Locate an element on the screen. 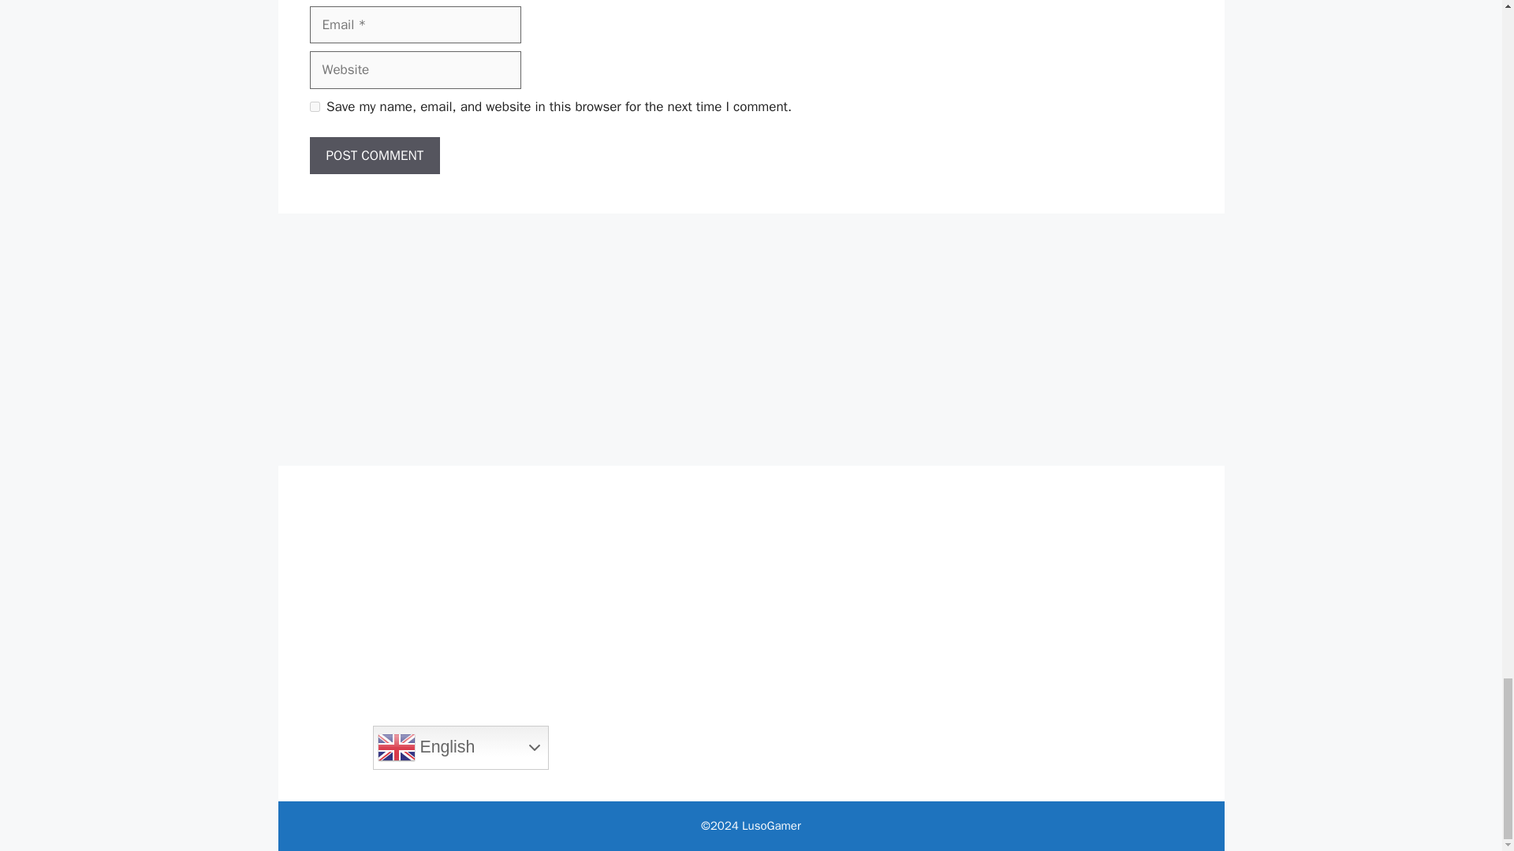 The height and width of the screenshot is (851, 1514). yes is located at coordinates (314, 106).